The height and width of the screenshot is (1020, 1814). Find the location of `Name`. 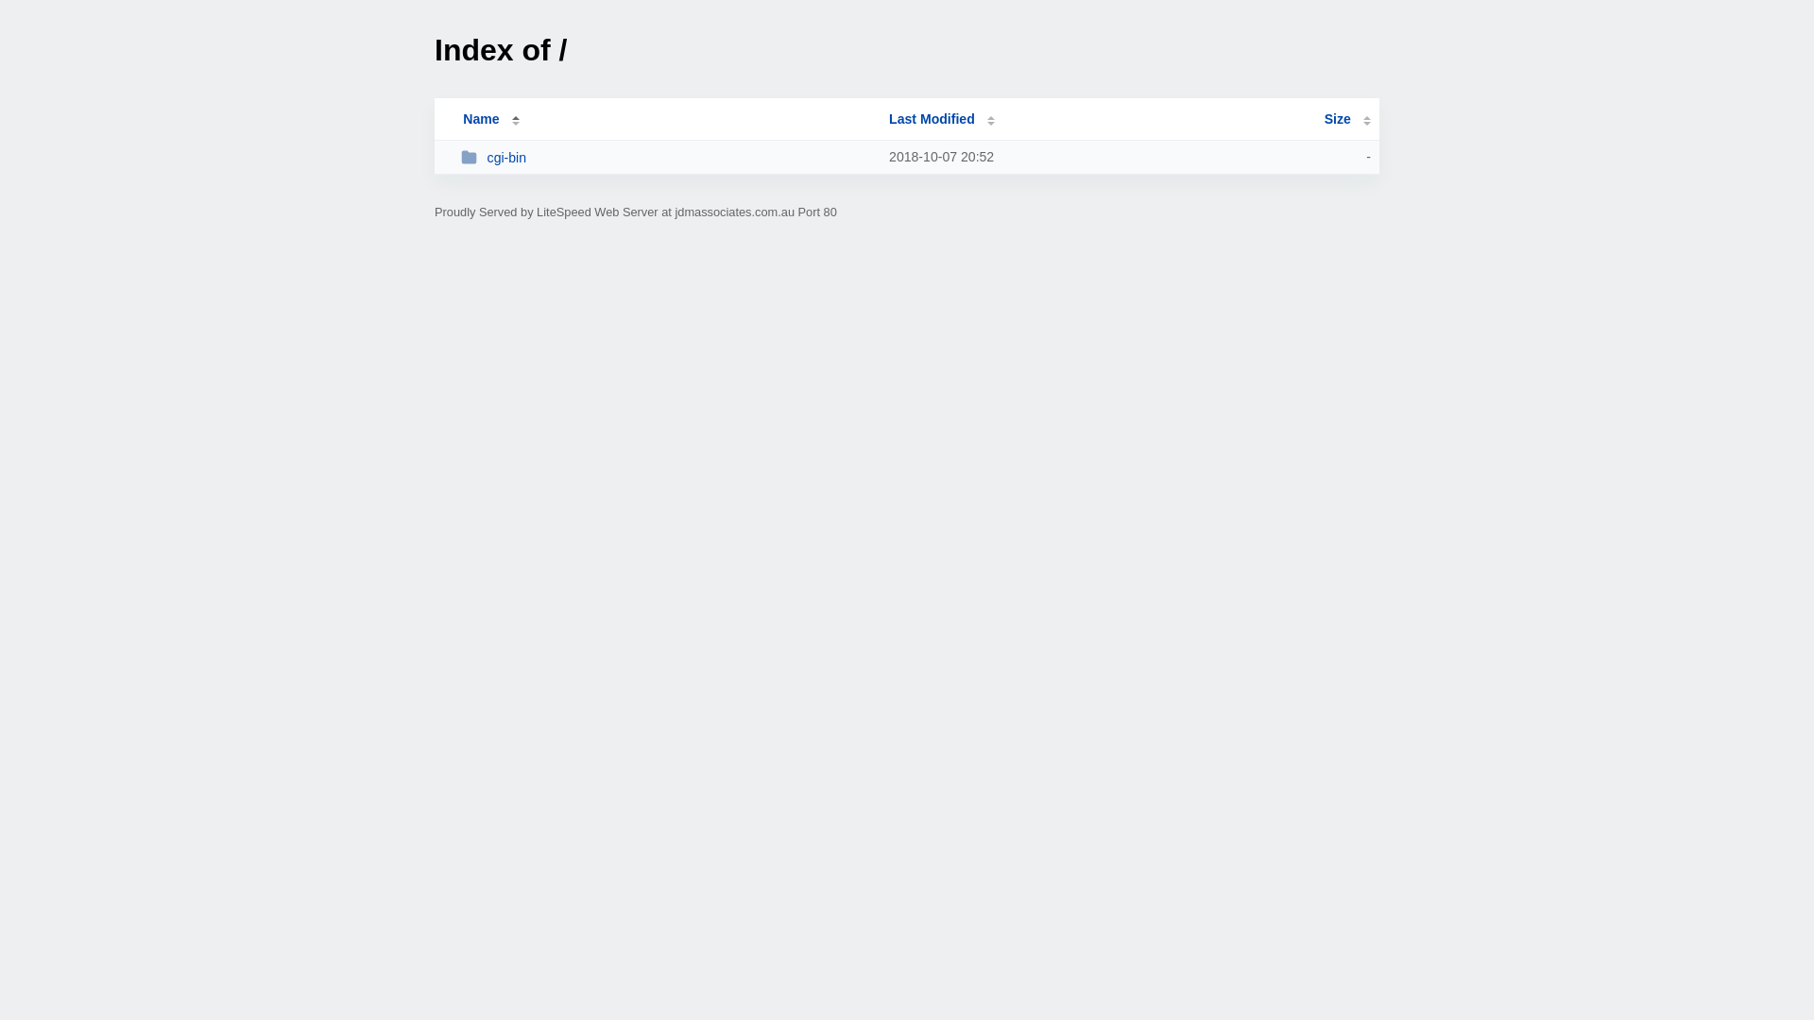

Name is located at coordinates (481, 119).